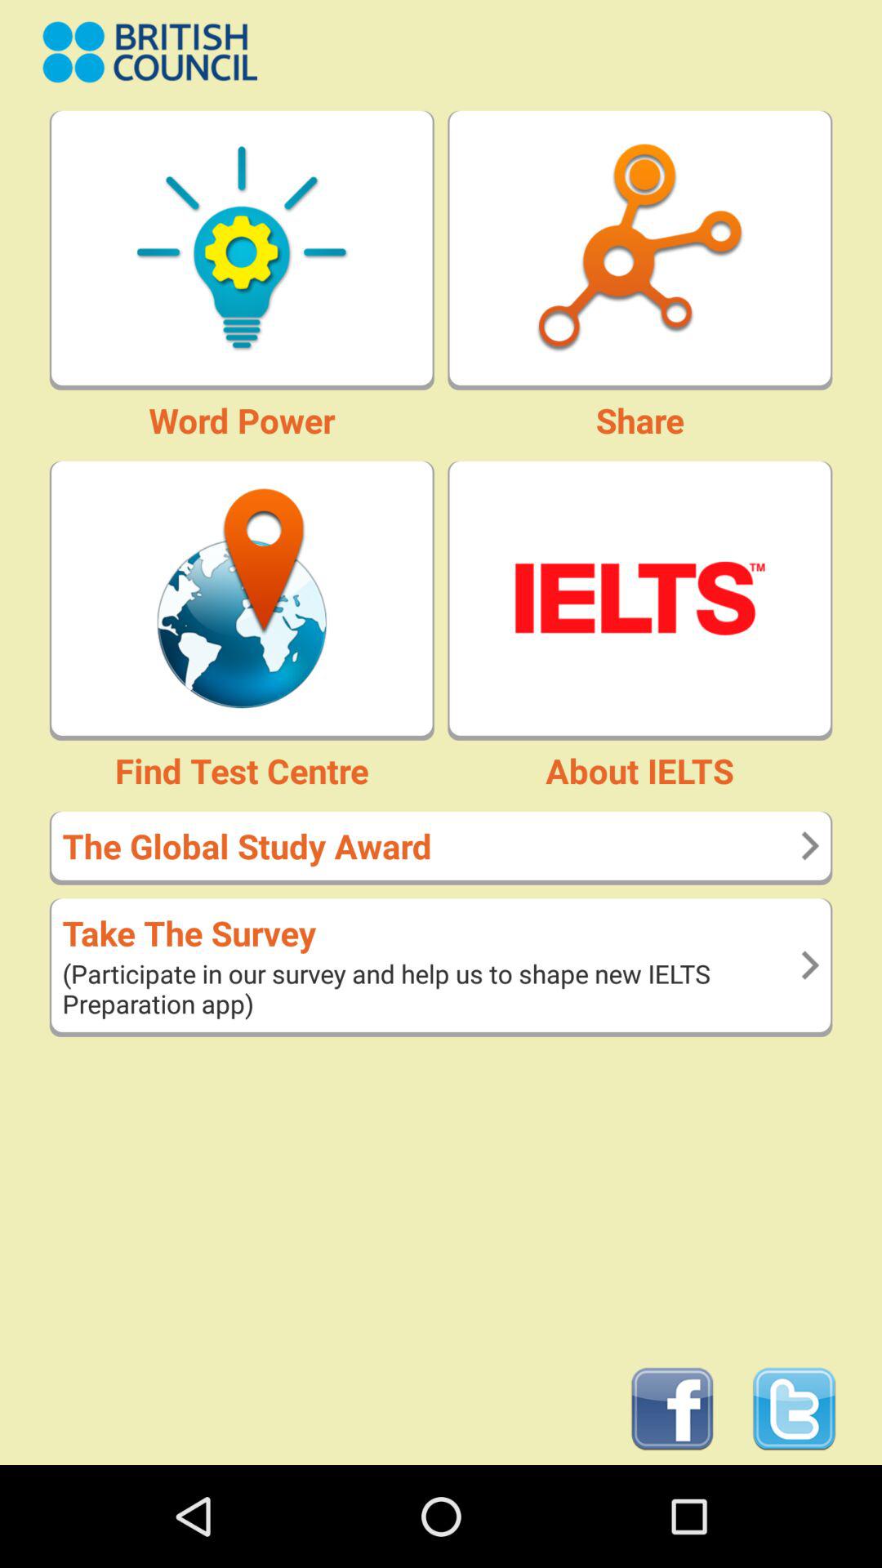  Describe the element at coordinates (794, 1410) in the screenshot. I see `go to twitter` at that location.